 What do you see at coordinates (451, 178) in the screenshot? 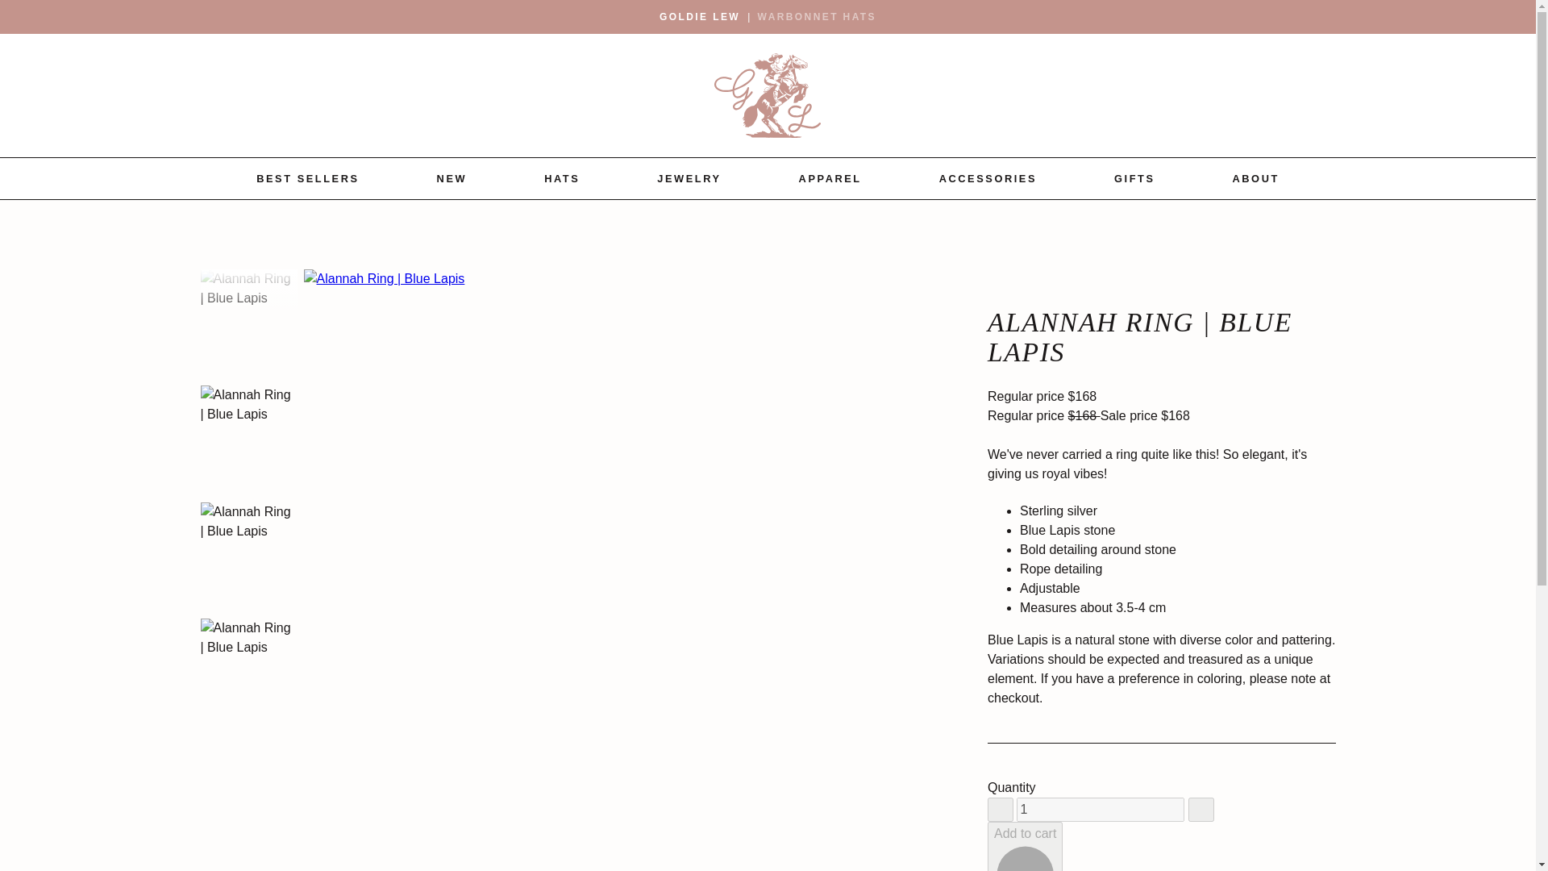
I see `NEW` at bounding box center [451, 178].